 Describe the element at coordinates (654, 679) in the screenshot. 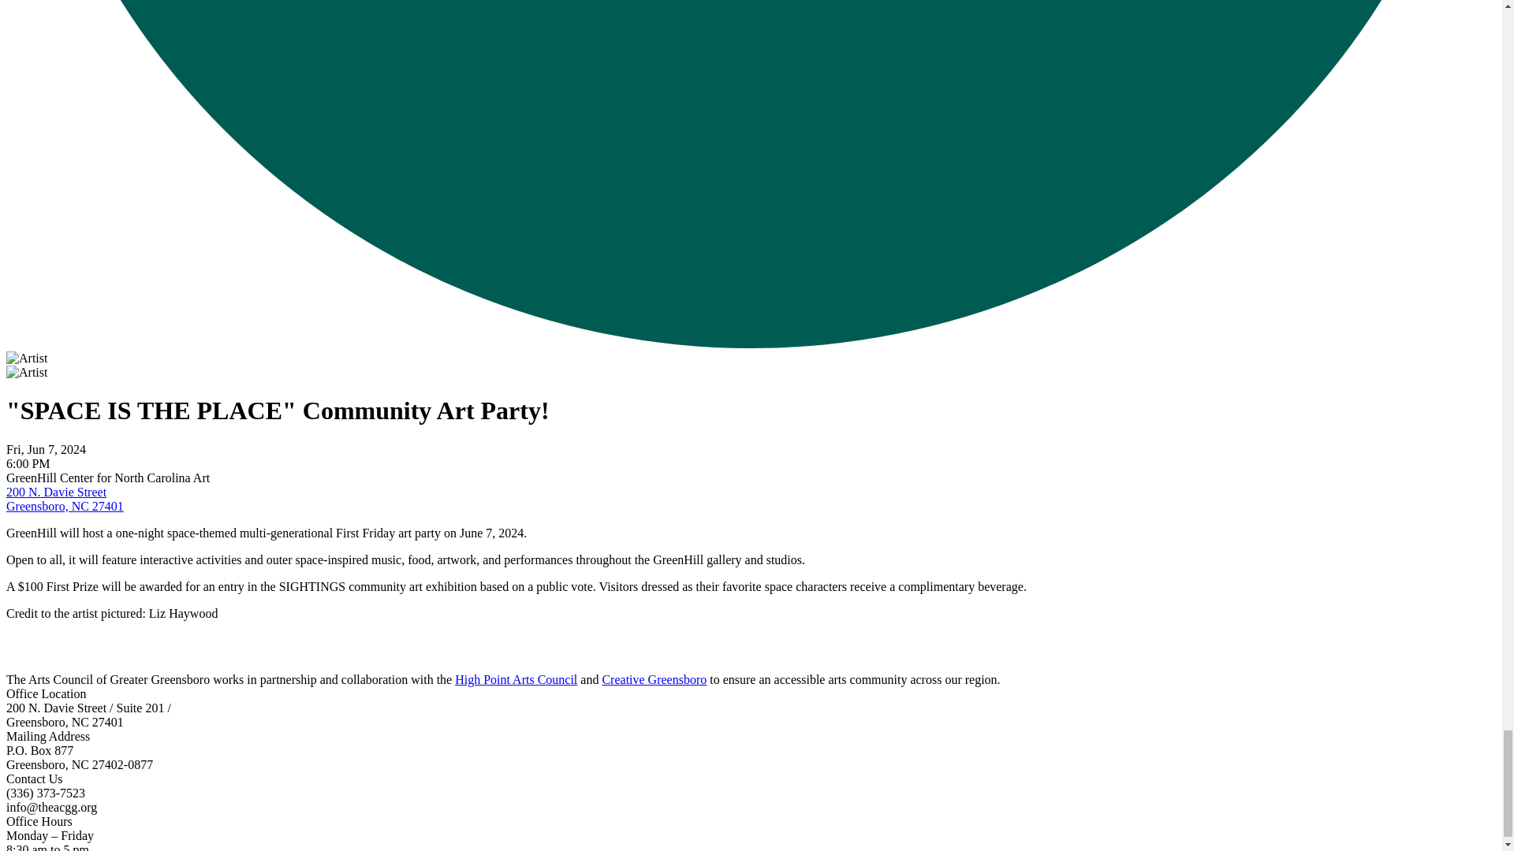

I see `Creative Greensboro` at that location.